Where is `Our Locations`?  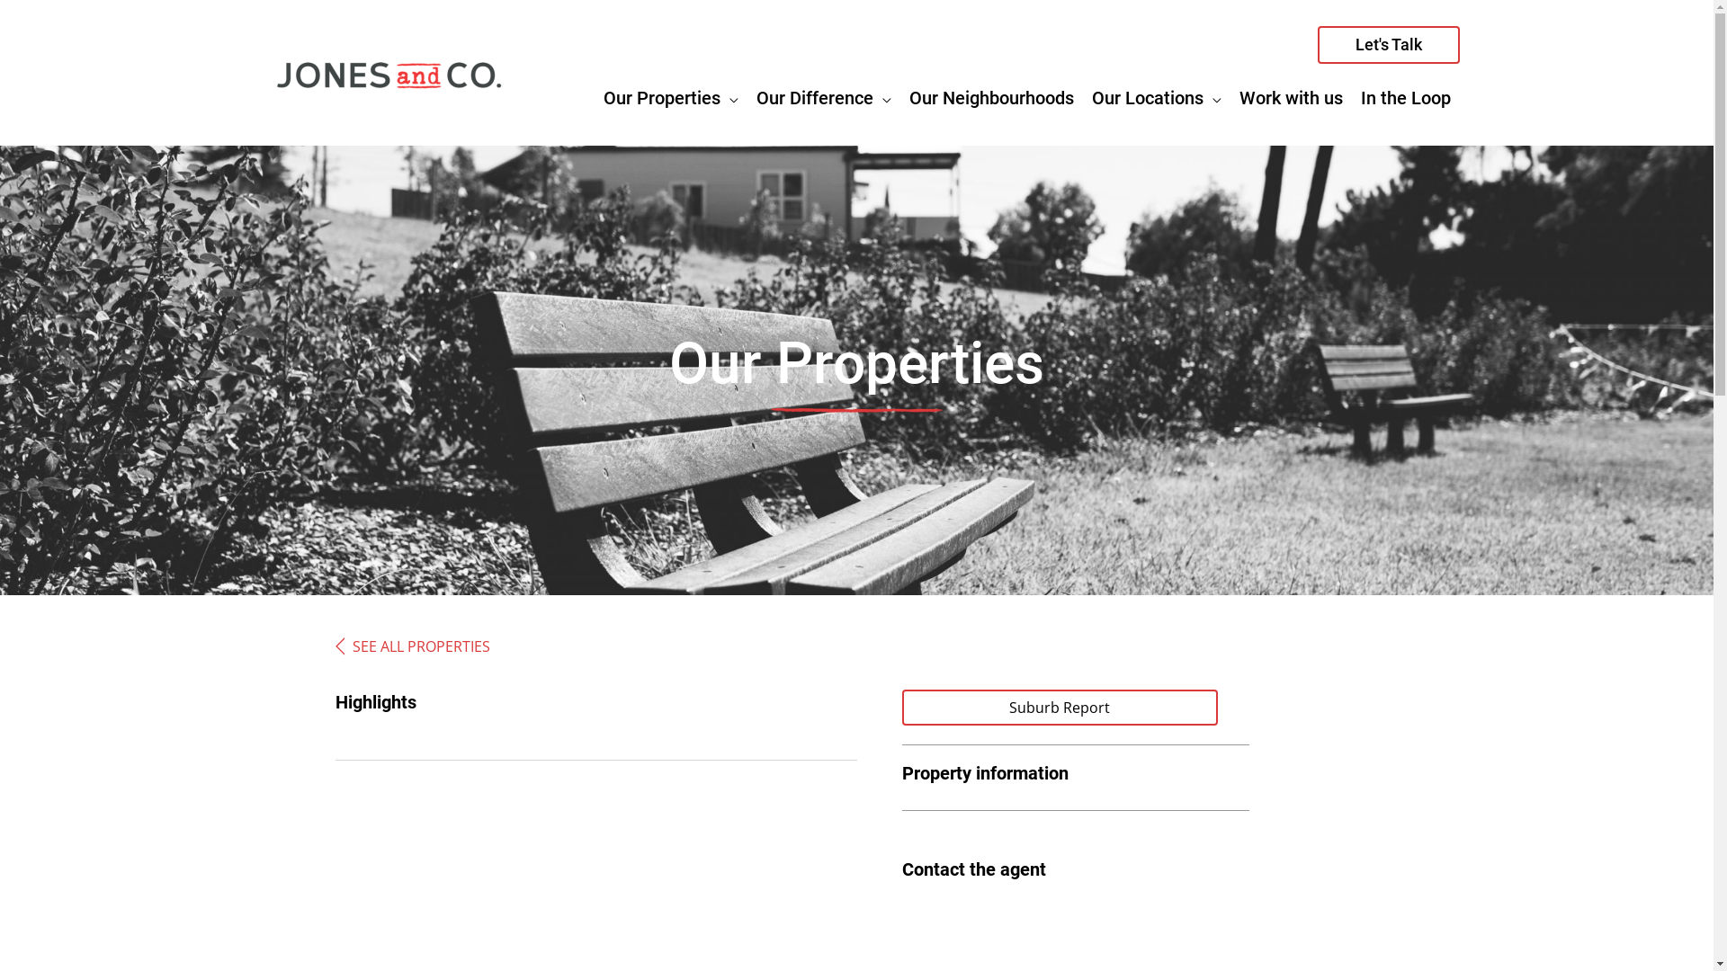
Our Locations is located at coordinates (1157, 97).